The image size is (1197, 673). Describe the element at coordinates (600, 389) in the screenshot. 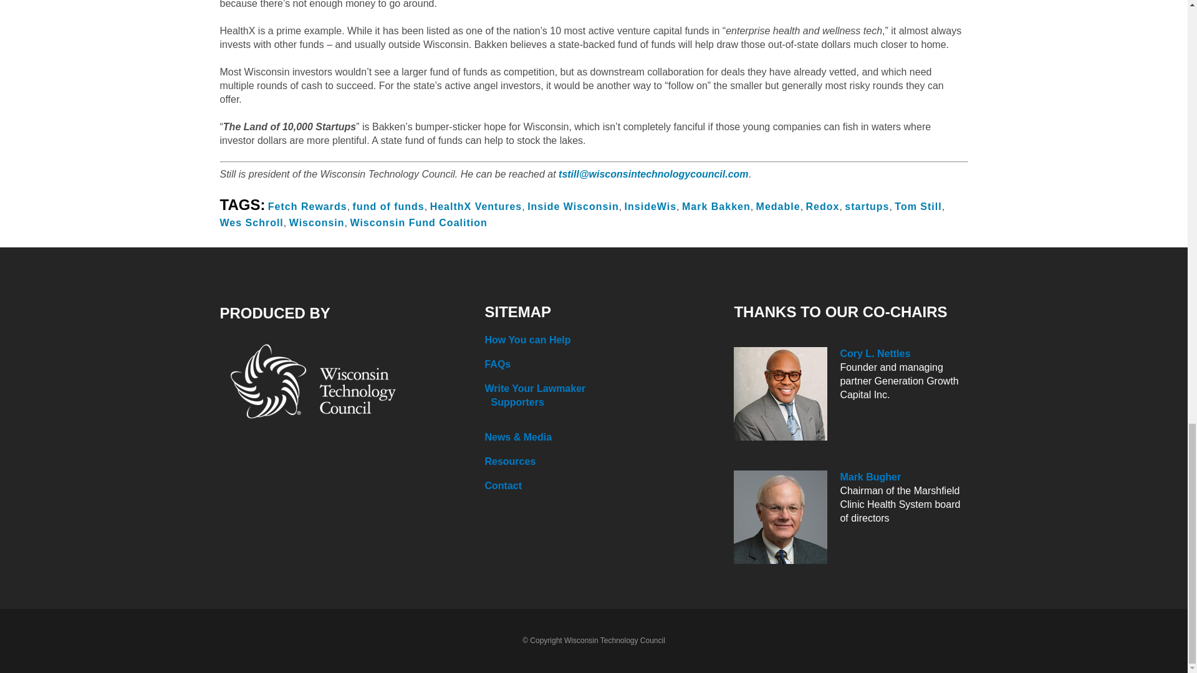

I see `Write Your Lawmaker` at that location.